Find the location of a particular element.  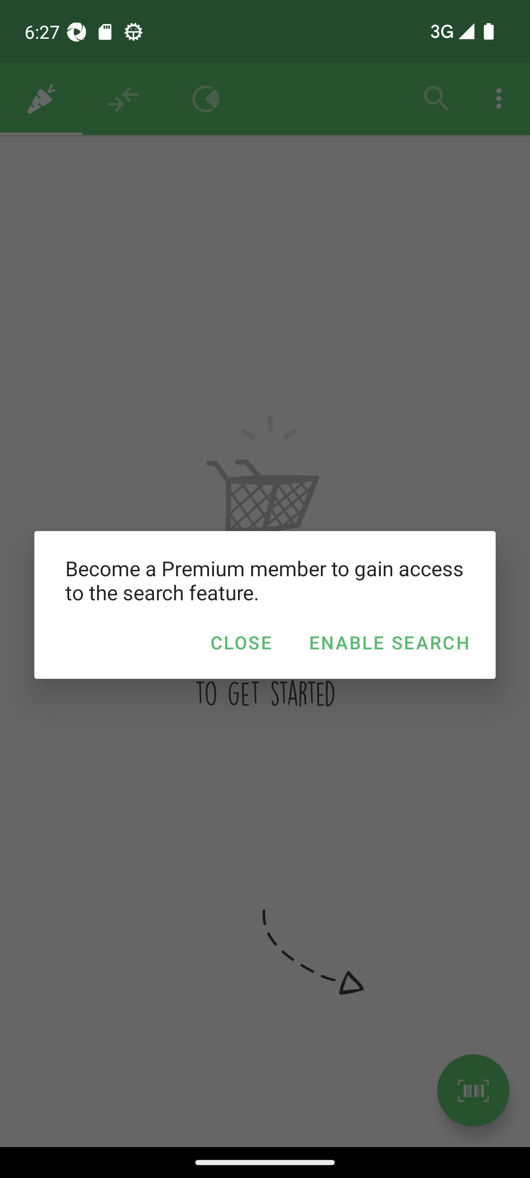

CLOSE is located at coordinates (240, 642).